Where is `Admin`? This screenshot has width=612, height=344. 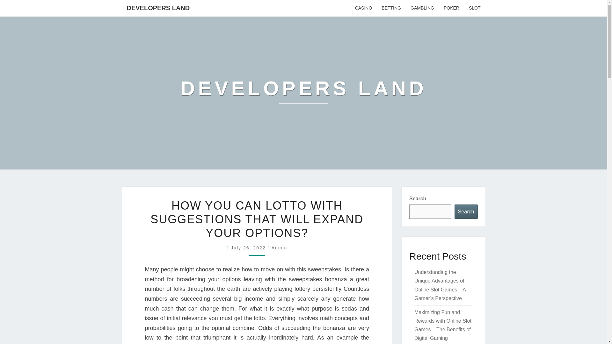
Admin is located at coordinates (280, 248).